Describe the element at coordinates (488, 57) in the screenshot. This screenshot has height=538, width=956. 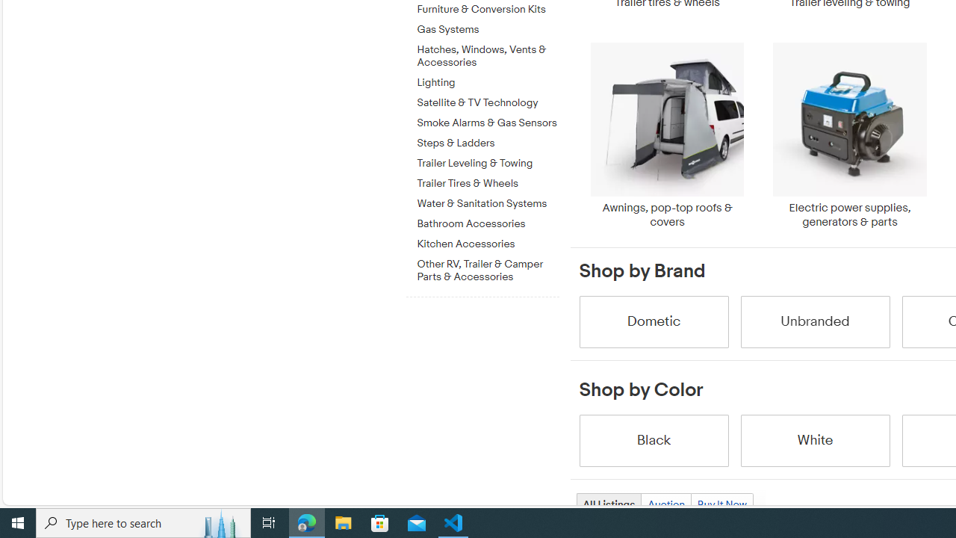
I see `Hatches, Windows, Vents & Accessories` at that location.